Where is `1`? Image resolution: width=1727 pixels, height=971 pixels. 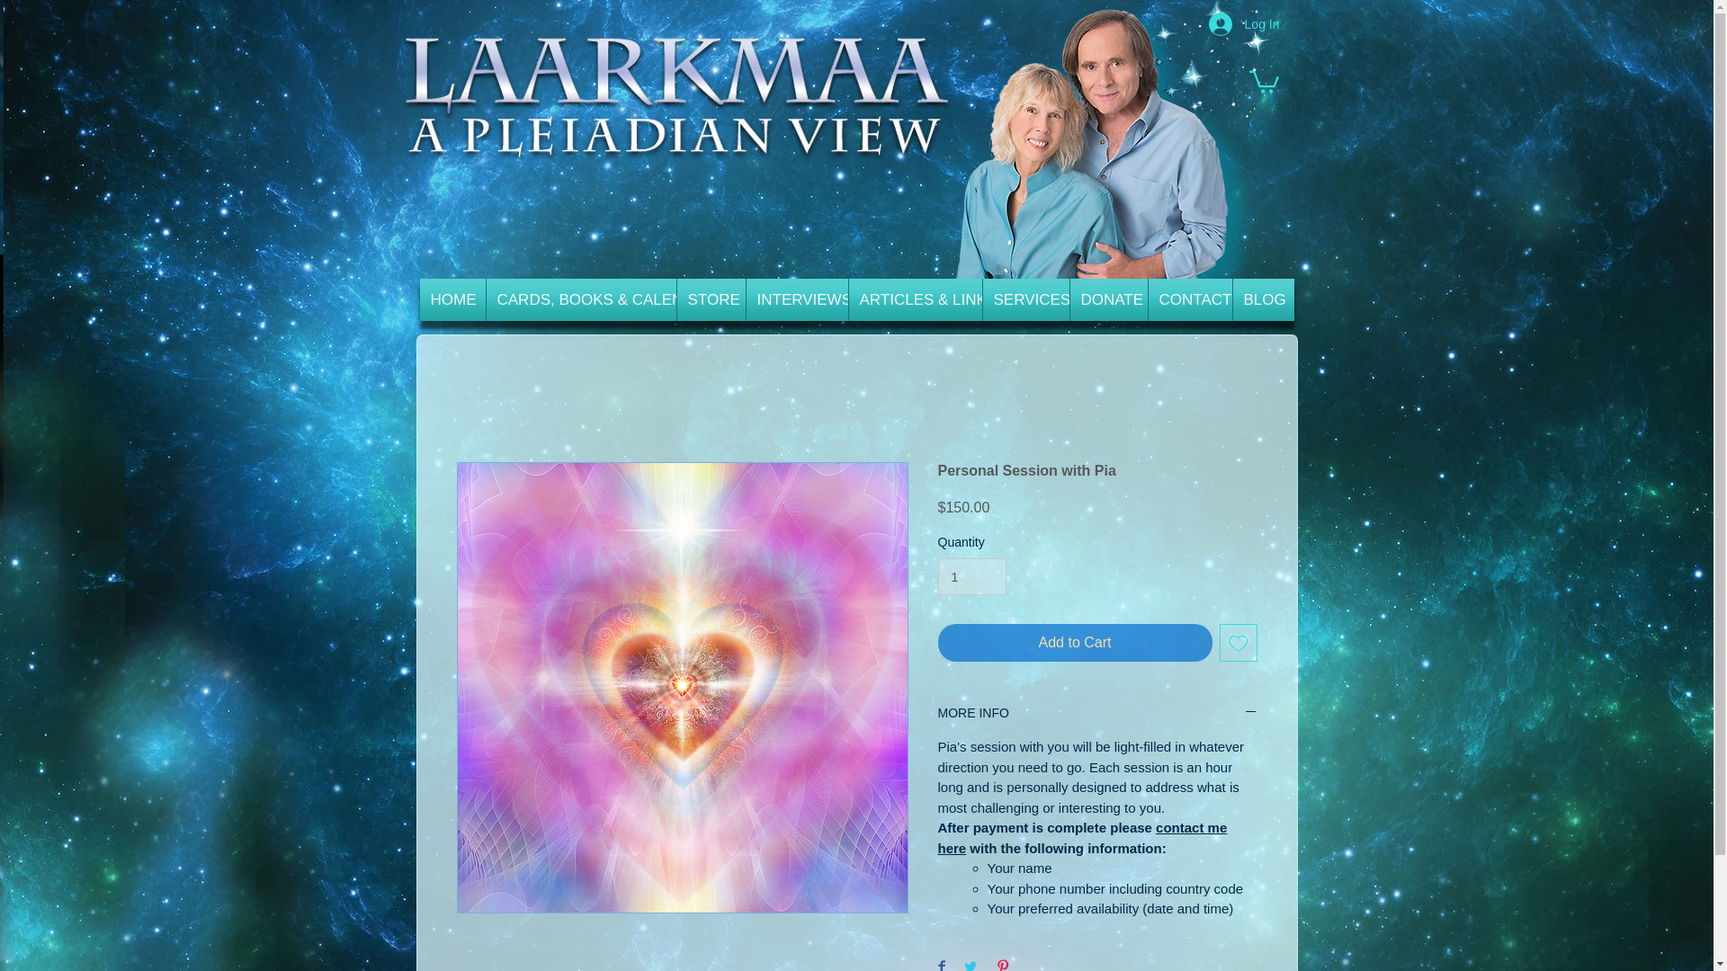 1 is located at coordinates (971, 577).